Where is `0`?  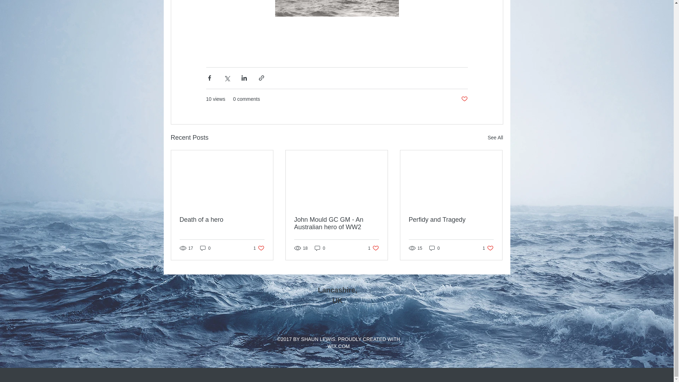
0 is located at coordinates (434, 248).